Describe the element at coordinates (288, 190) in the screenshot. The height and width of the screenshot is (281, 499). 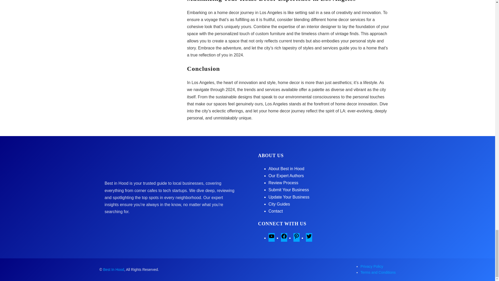
I see `Submit Your Business` at that location.